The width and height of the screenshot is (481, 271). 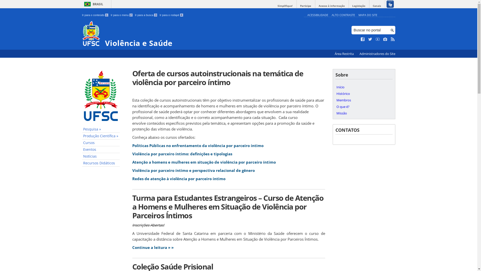 I want to click on Eventos, so click(x=101, y=150).